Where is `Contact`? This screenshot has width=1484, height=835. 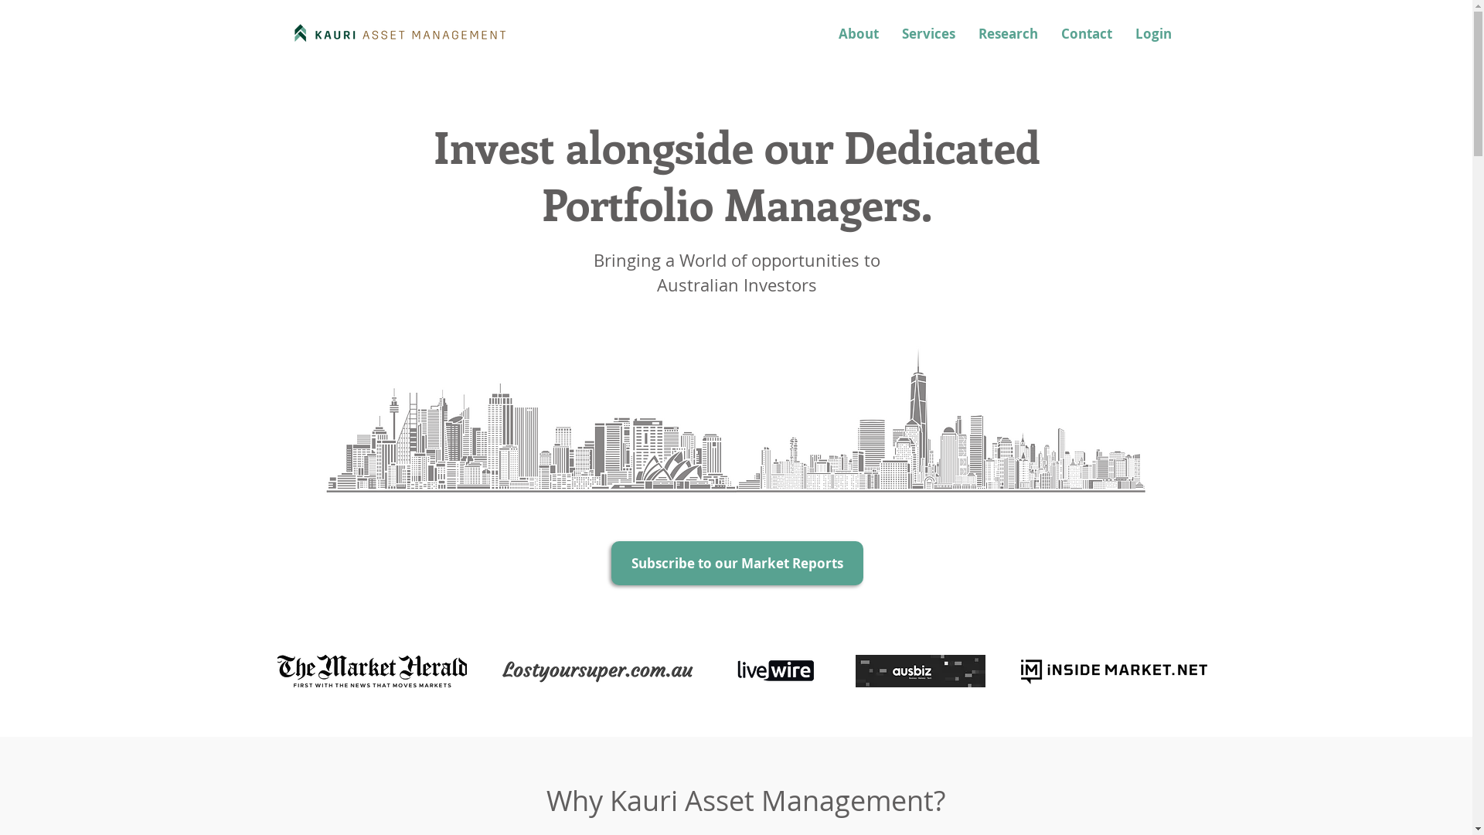
Contact is located at coordinates (1087, 34).